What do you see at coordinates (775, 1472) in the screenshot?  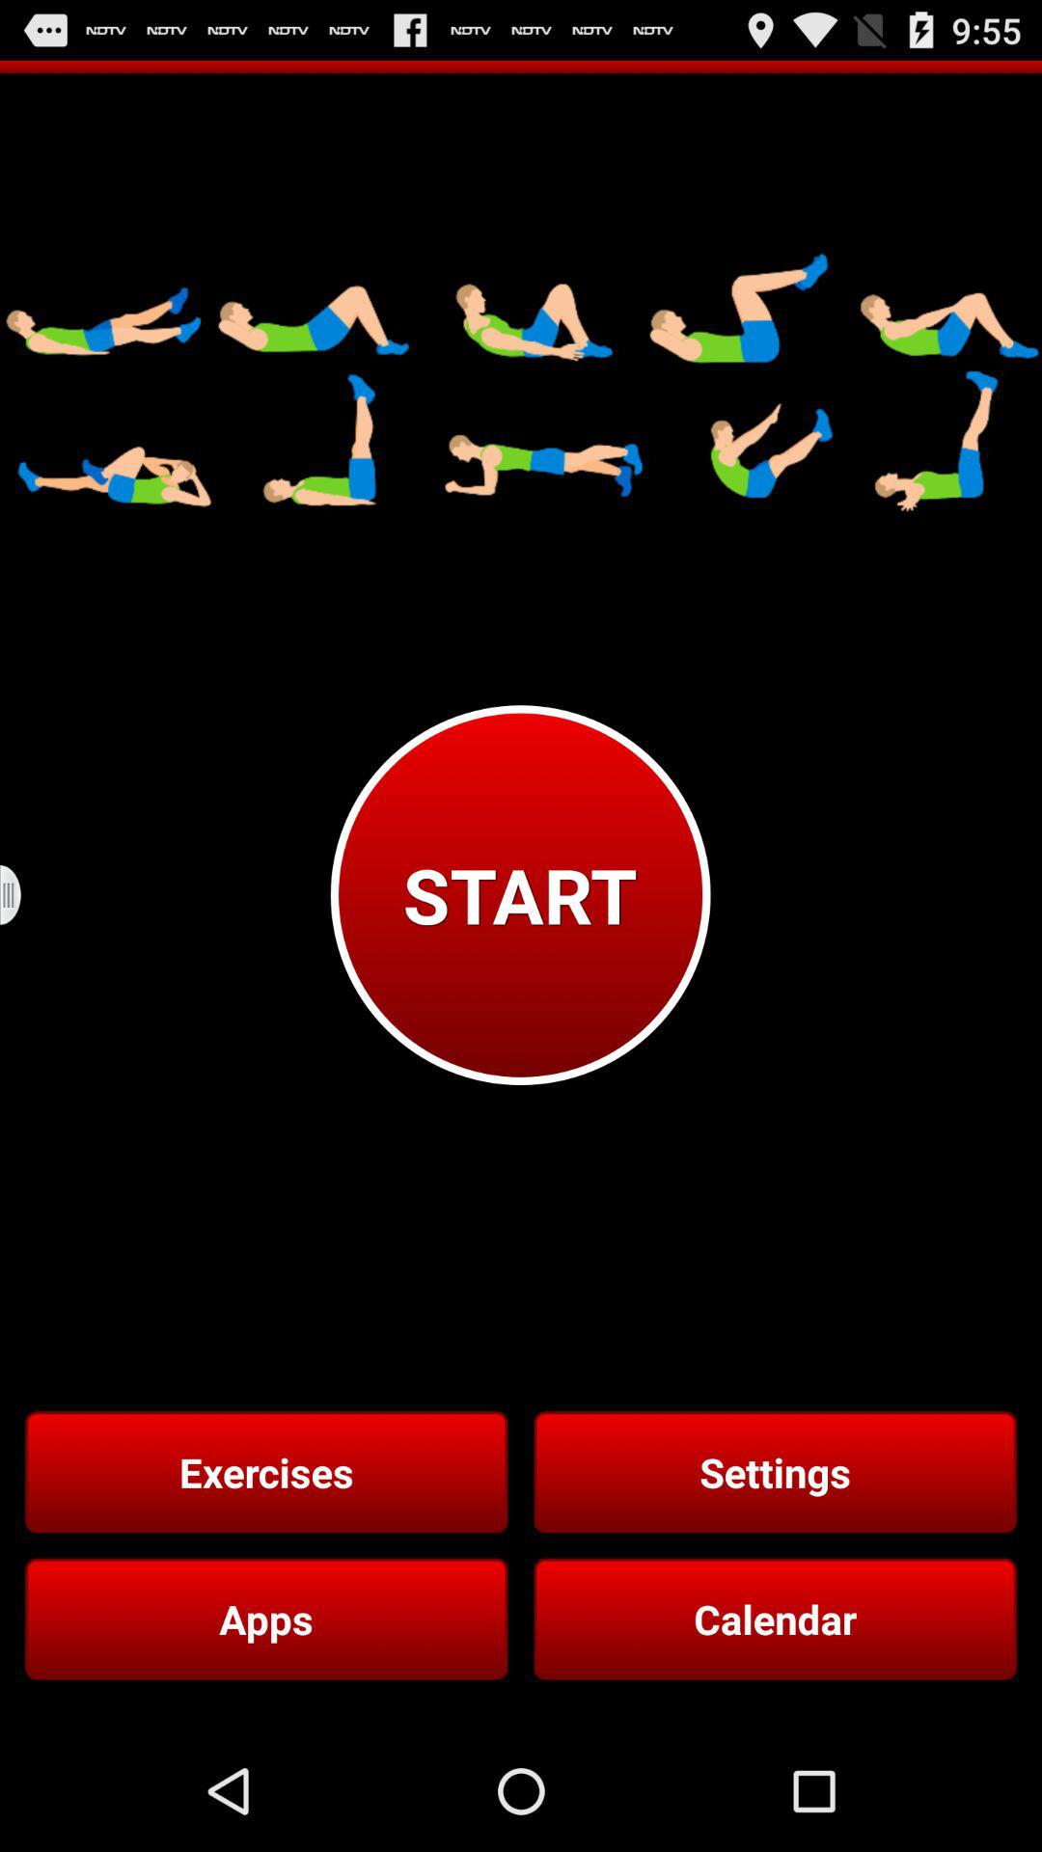 I see `open item above the calendar item` at bounding box center [775, 1472].